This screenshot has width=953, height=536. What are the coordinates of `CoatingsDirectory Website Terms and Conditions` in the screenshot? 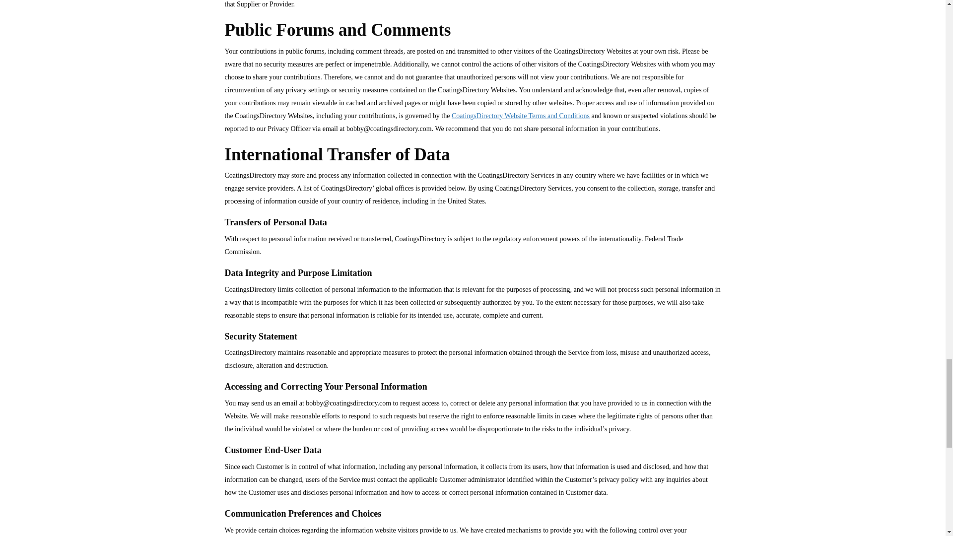 It's located at (521, 115).